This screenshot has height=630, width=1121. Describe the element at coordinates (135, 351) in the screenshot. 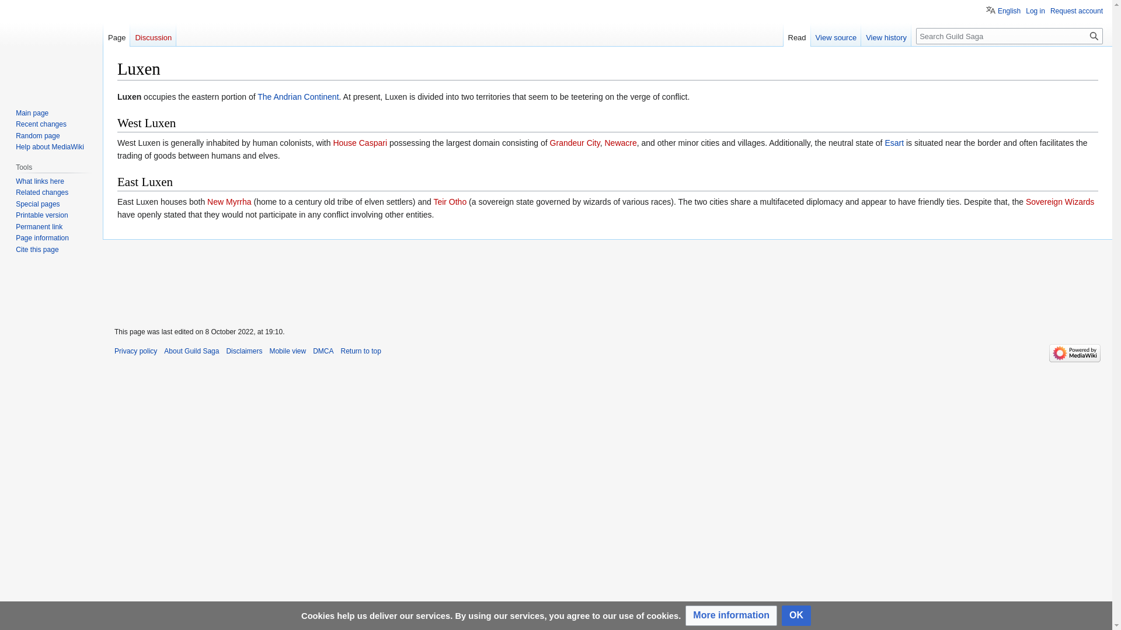

I see `Privacy policy` at that location.